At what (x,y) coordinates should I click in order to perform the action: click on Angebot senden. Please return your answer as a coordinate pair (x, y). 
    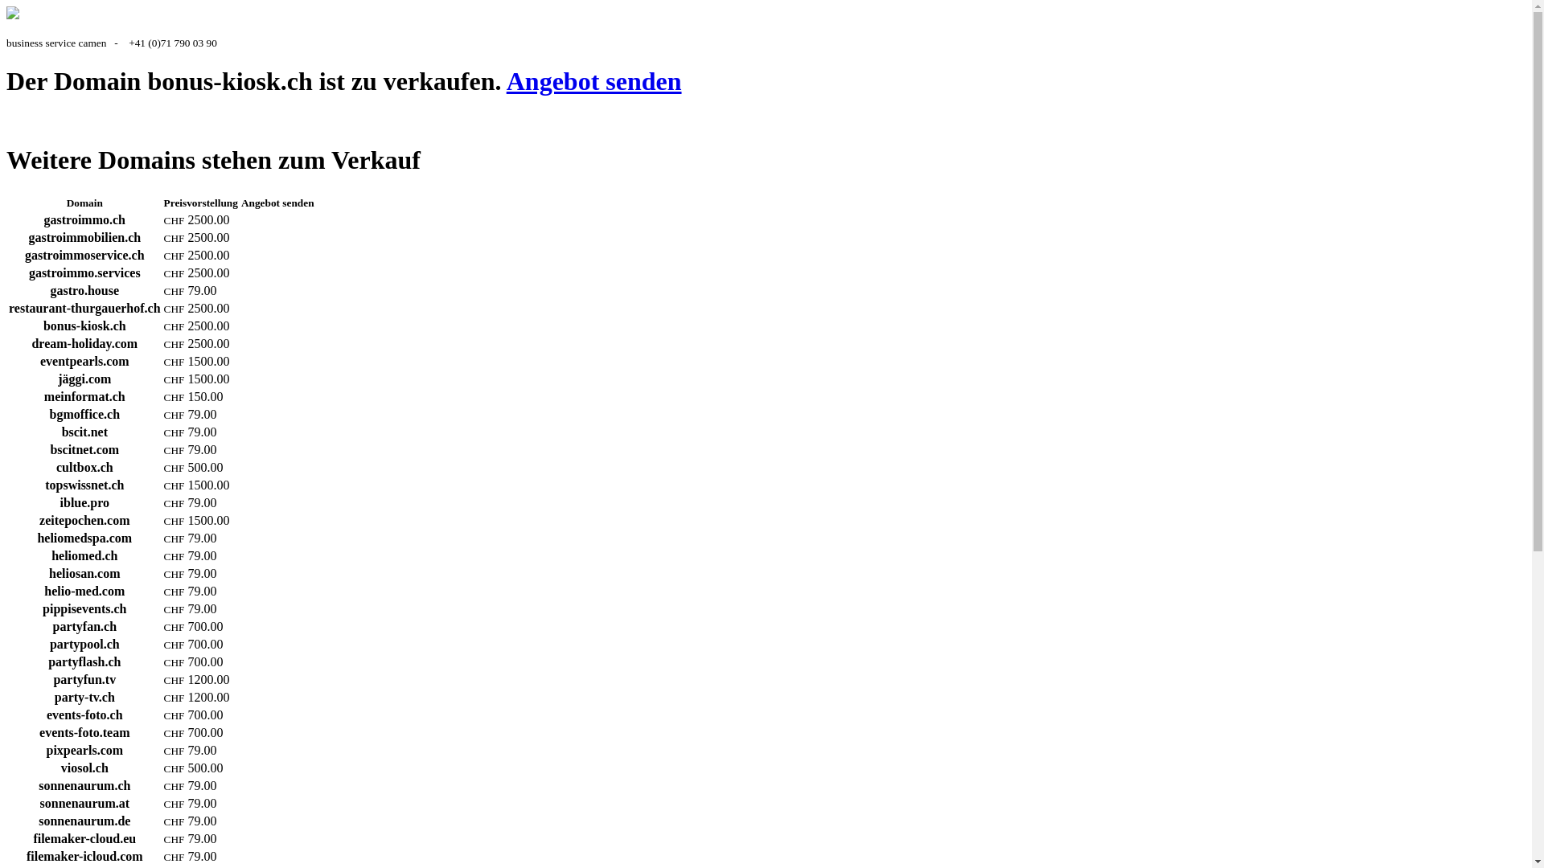
    Looking at the image, I should click on (594, 81).